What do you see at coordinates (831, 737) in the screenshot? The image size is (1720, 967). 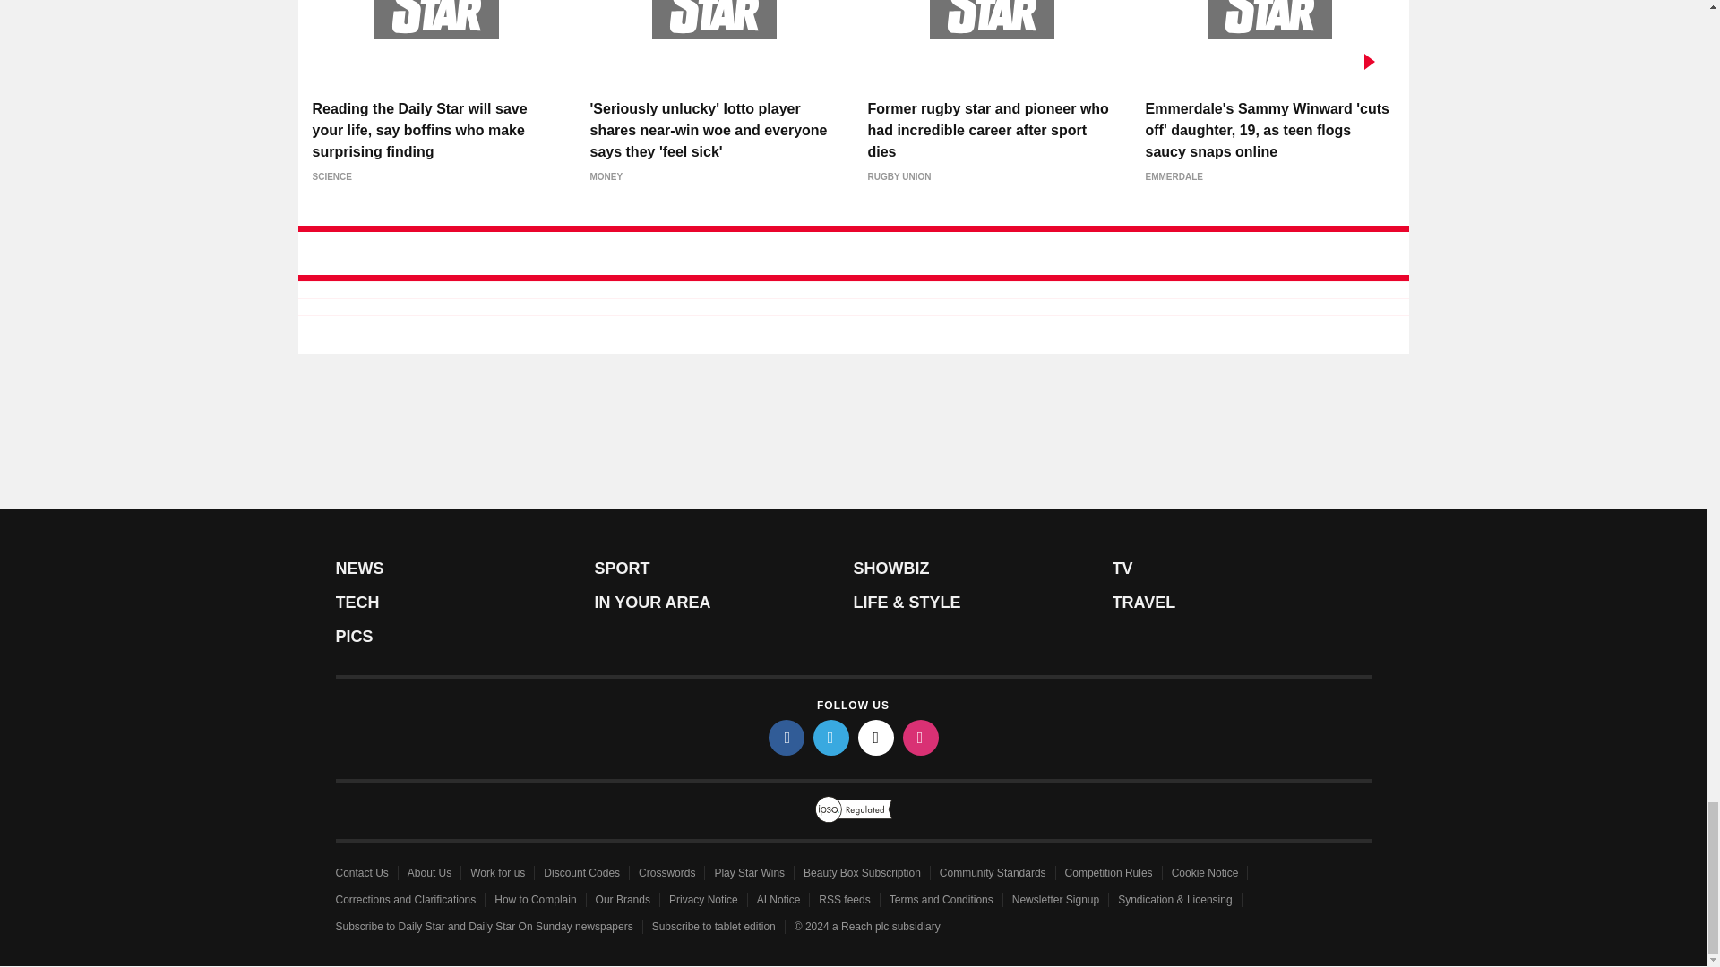 I see `twitter` at bounding box center [831, 737].